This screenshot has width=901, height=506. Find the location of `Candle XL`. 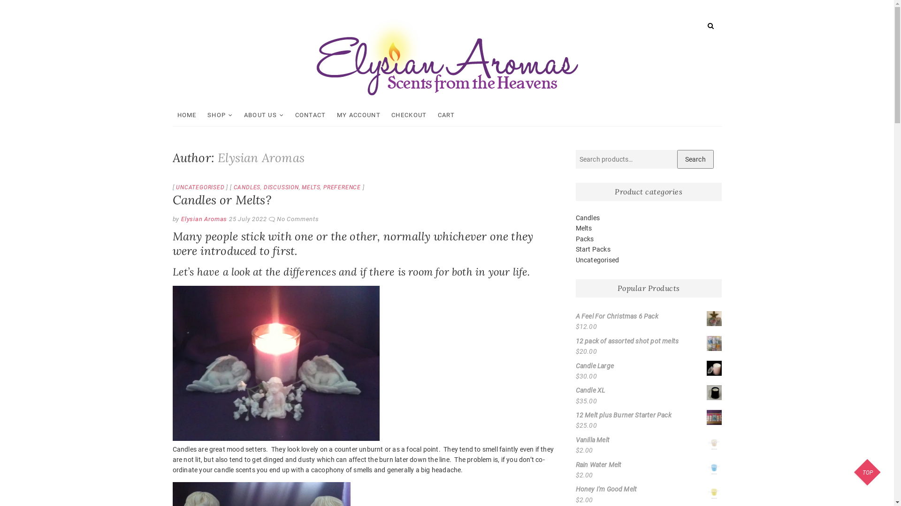

Candle XL is located at coordinates (649, 390).